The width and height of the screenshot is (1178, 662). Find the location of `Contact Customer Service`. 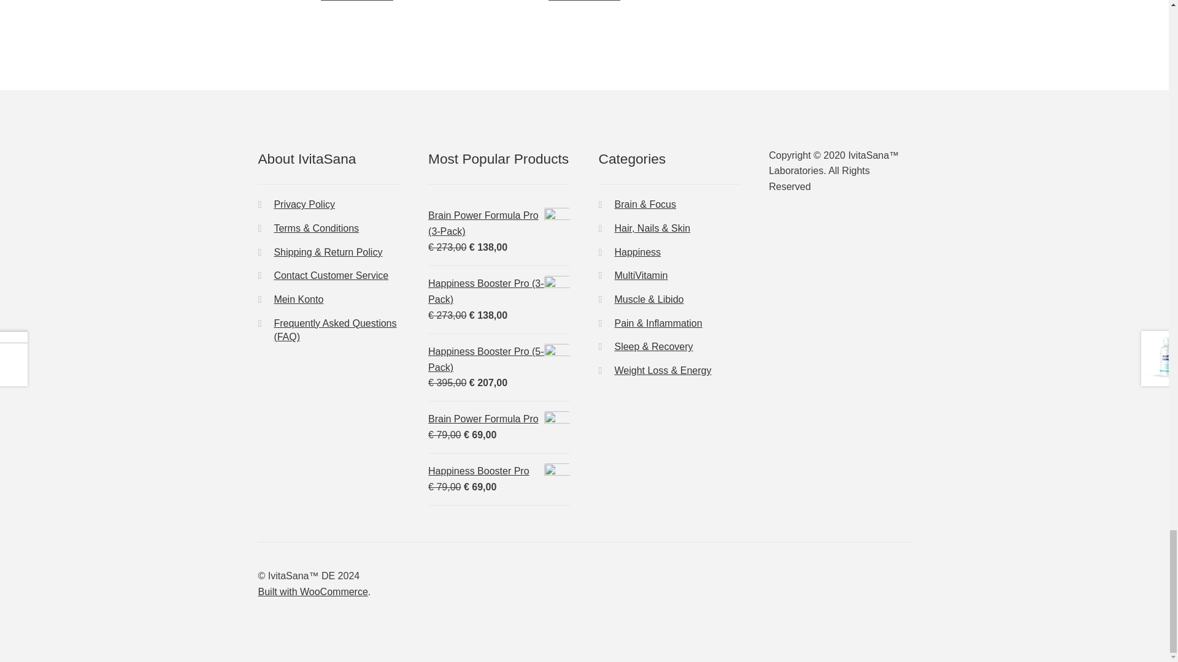

Contact Customer Service is located at coordinates (331, 275).